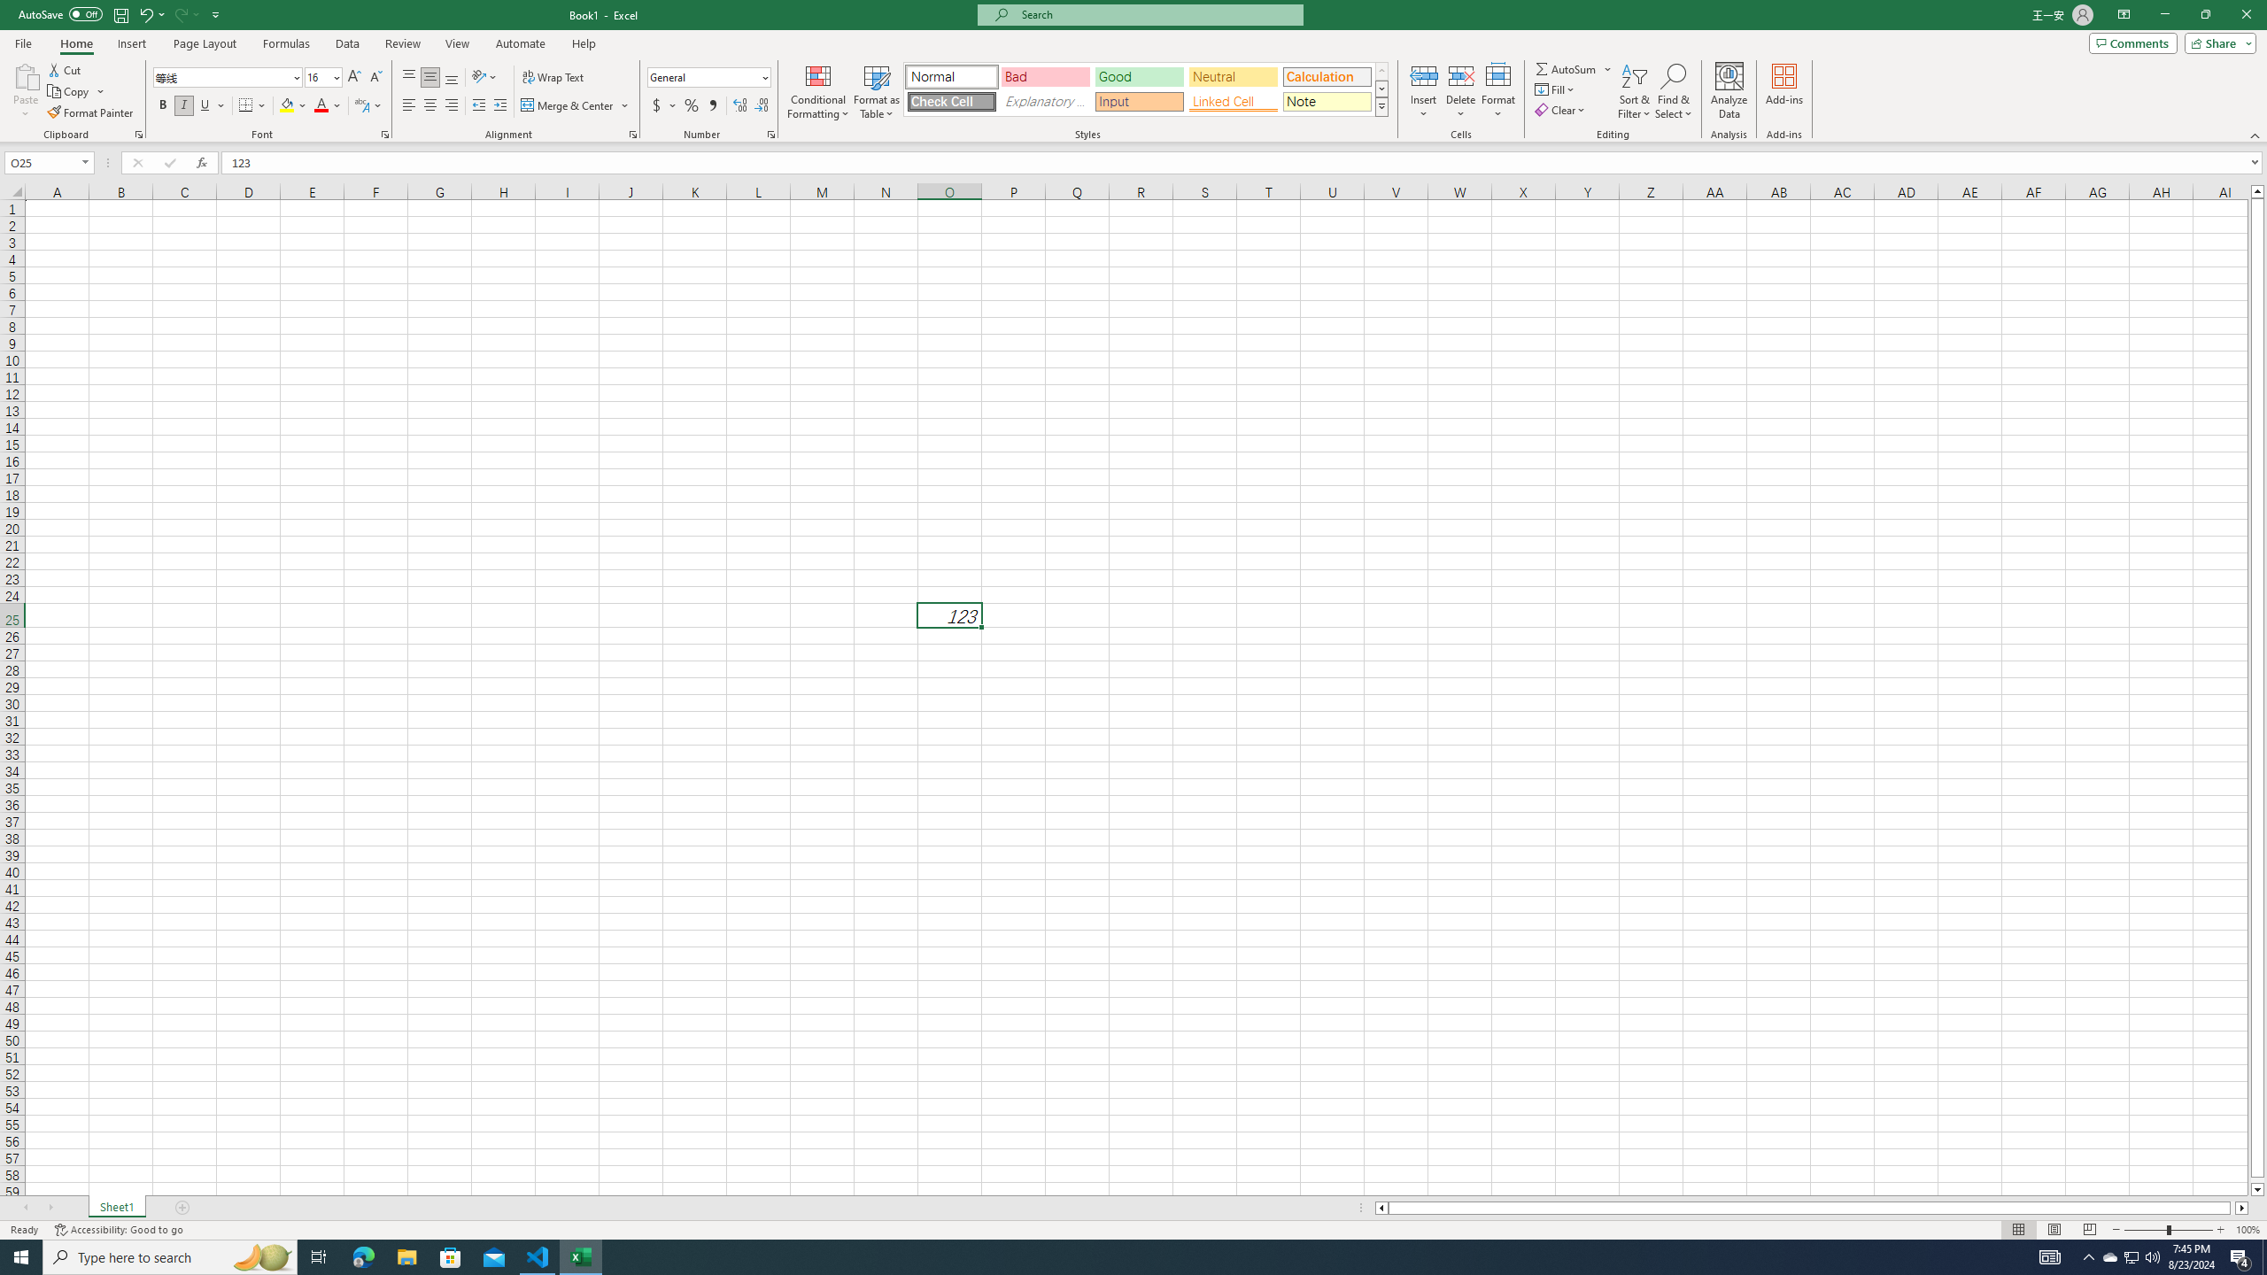 This screenshot has height=1275, width=2267. What do you see at coordinates (1146, 89) in the screenshot?
I see `AutomationID: CellStylesGallery` at bounding box center [1146, 89].